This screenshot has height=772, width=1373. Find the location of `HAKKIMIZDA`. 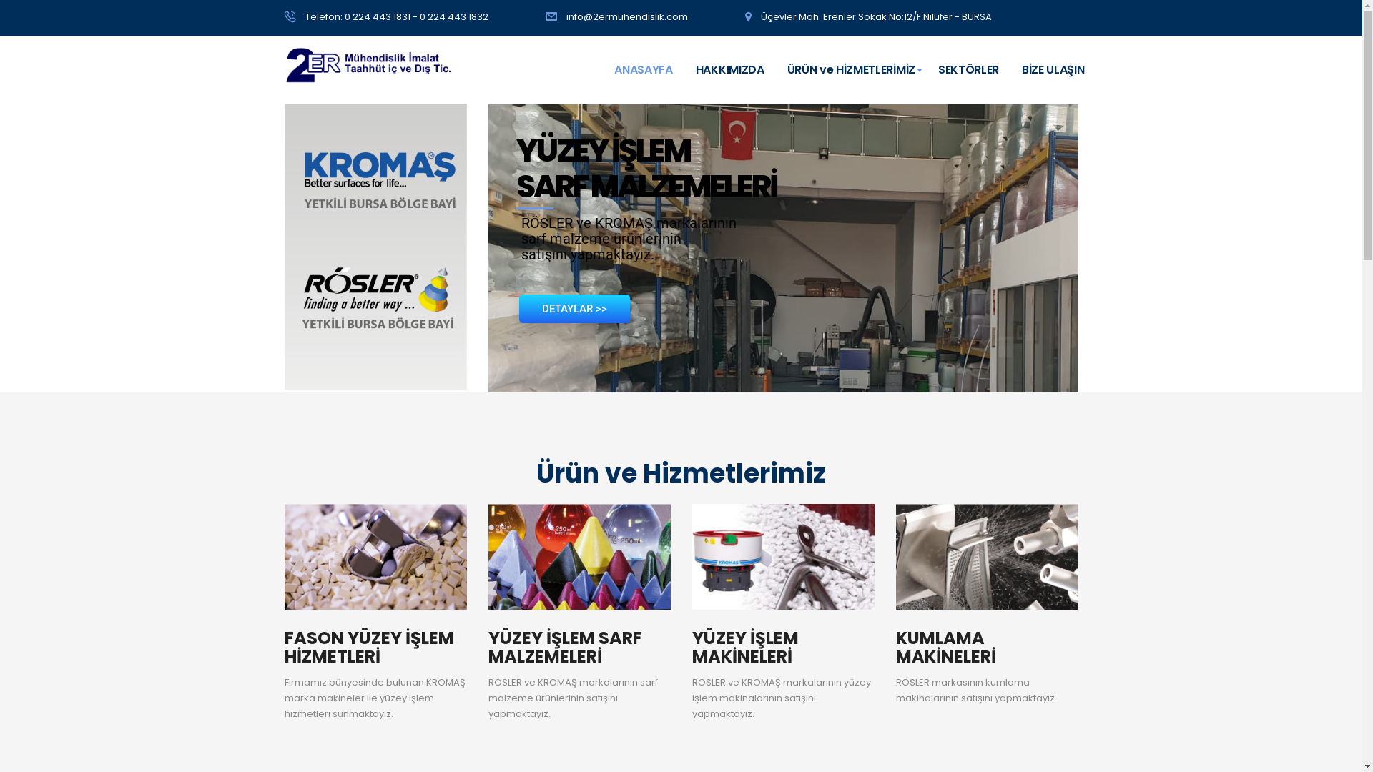

HAKKIMIZDA is located at coordinates (730, 70).